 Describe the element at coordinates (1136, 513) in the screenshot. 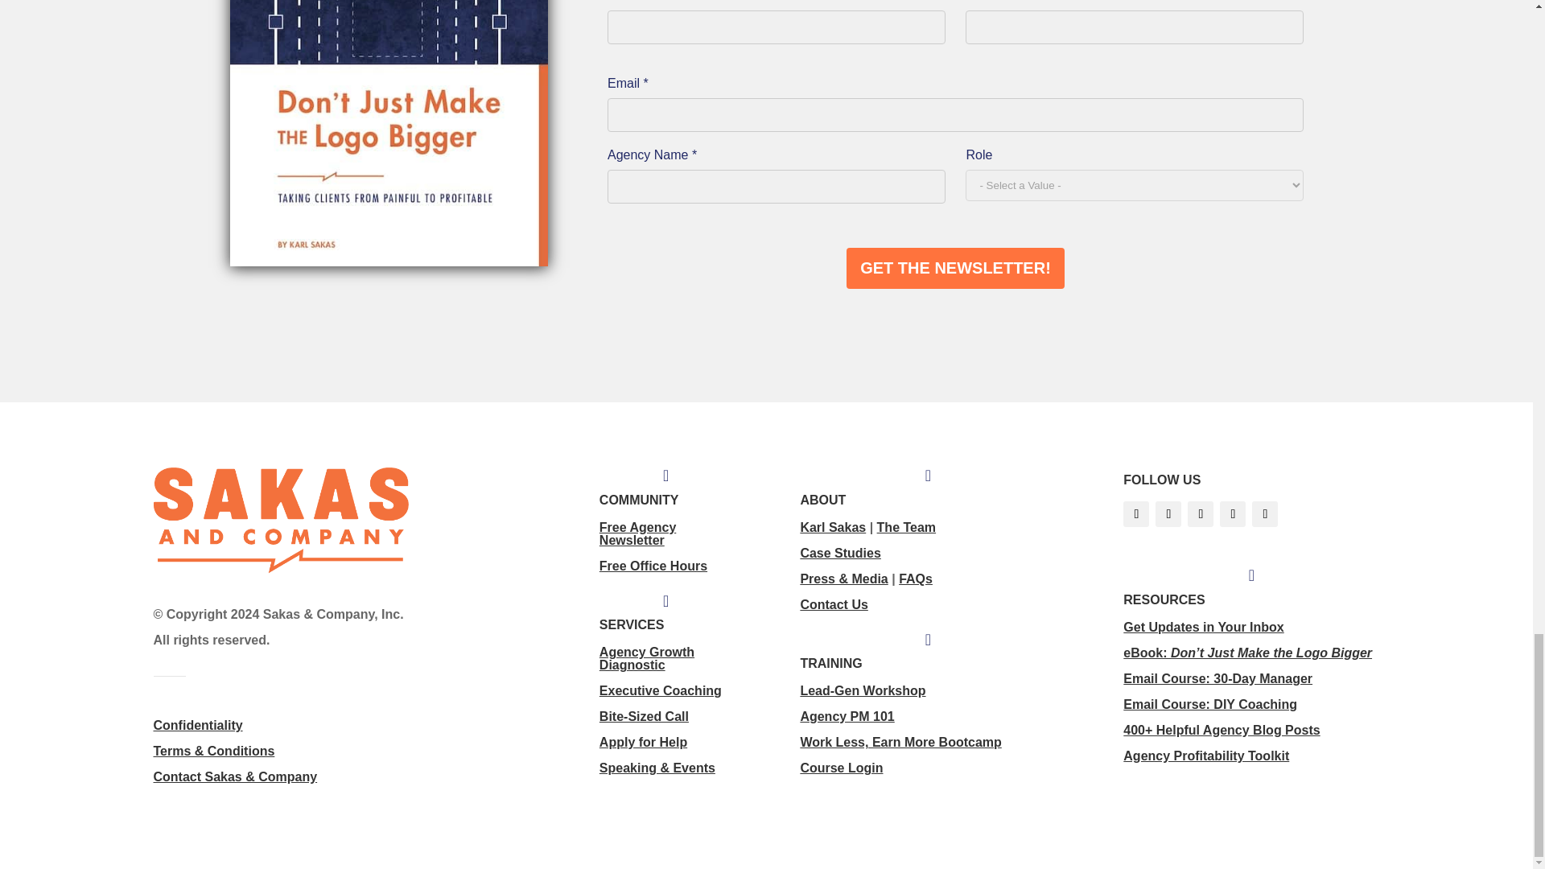

I see `Follow on Facebook` at that location.